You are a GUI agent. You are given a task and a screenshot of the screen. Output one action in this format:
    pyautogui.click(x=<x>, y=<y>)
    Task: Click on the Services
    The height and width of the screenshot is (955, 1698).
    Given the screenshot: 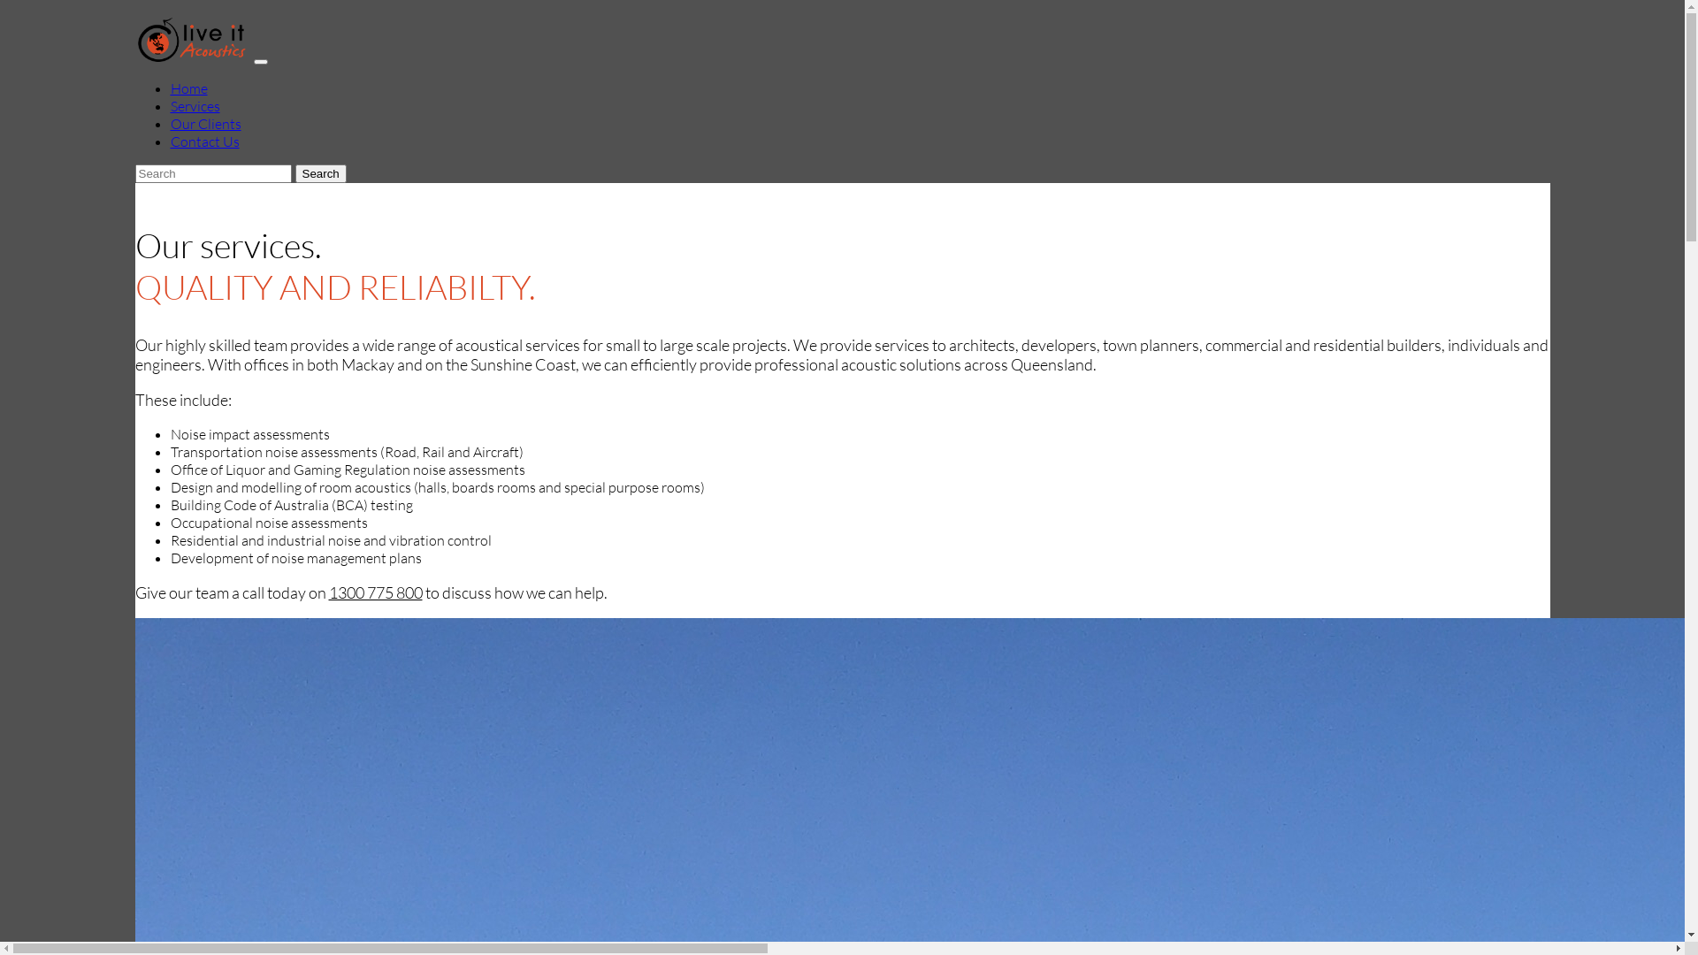 What is the action you would take?
    pyautogui.click(x=195, y=106)
    